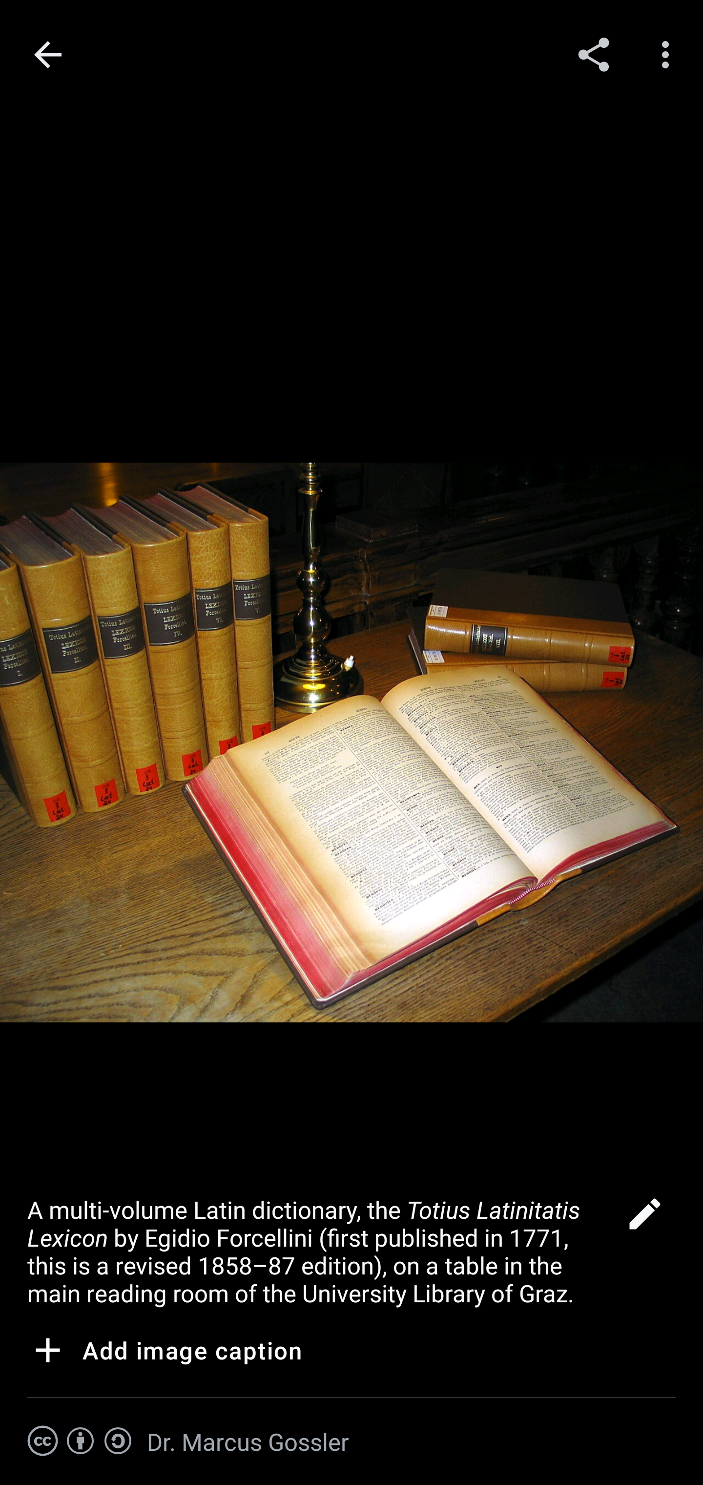 Image resolution: width=703 pixels, height=1485 pixels. What do you see at coordinates (594, 54) in the screenshot?
I see `Share` at bounding box center [594, 54].